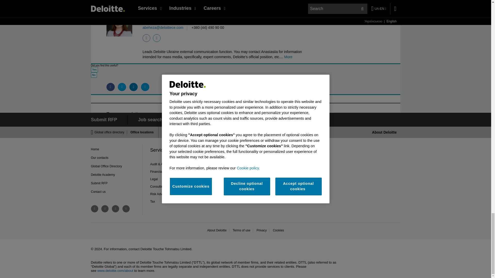 Image resolution: width=495 pixels, height=278 pixels. I want to click on deloitte ukraine, so click(105, 209).